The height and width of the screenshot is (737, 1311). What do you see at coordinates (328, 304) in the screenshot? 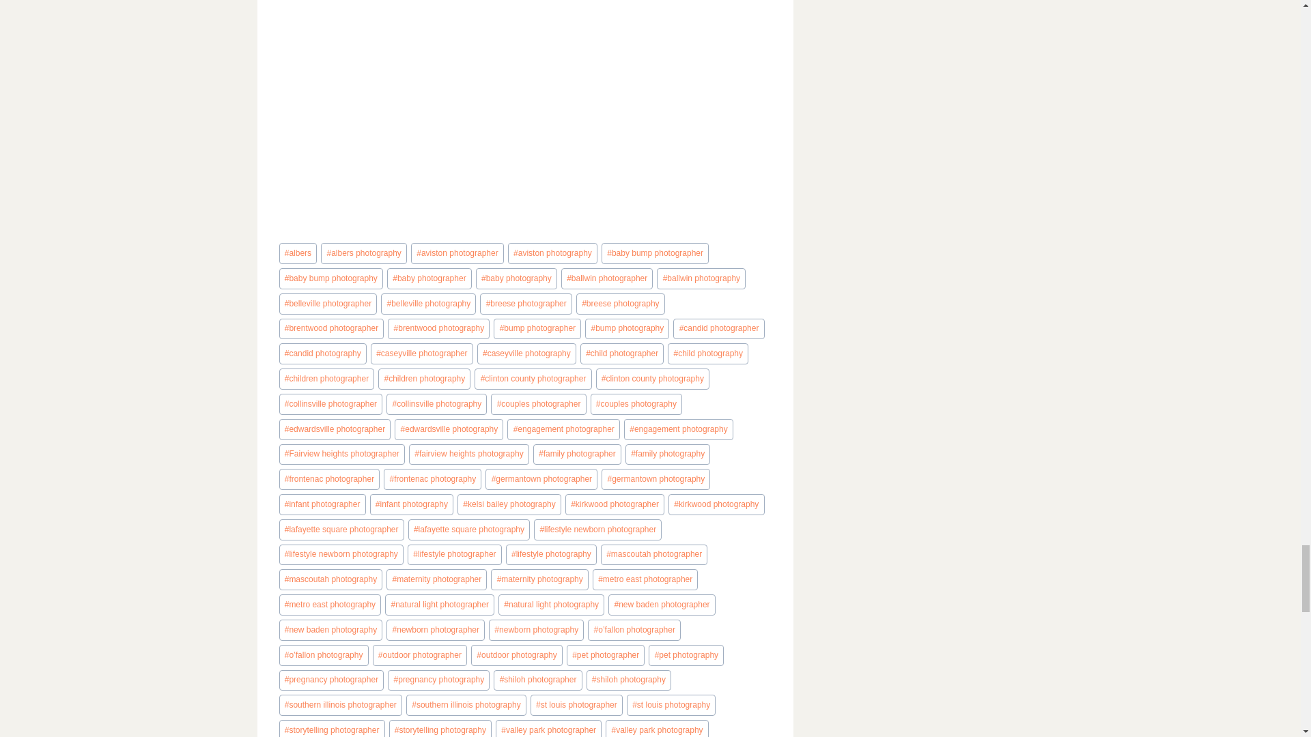
I see `belleville photographer` at bounding box center [328, 304].